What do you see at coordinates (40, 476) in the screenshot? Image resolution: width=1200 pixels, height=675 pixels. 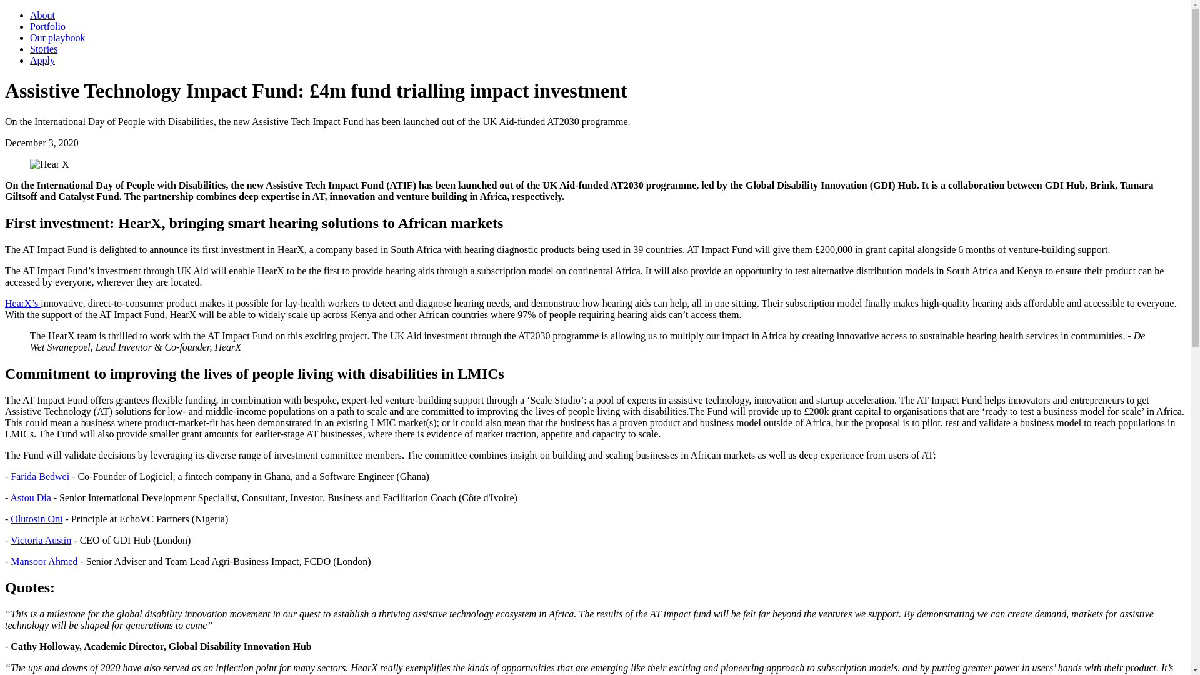 I see `Farida Bedwei` at bounding box center [40, 476].